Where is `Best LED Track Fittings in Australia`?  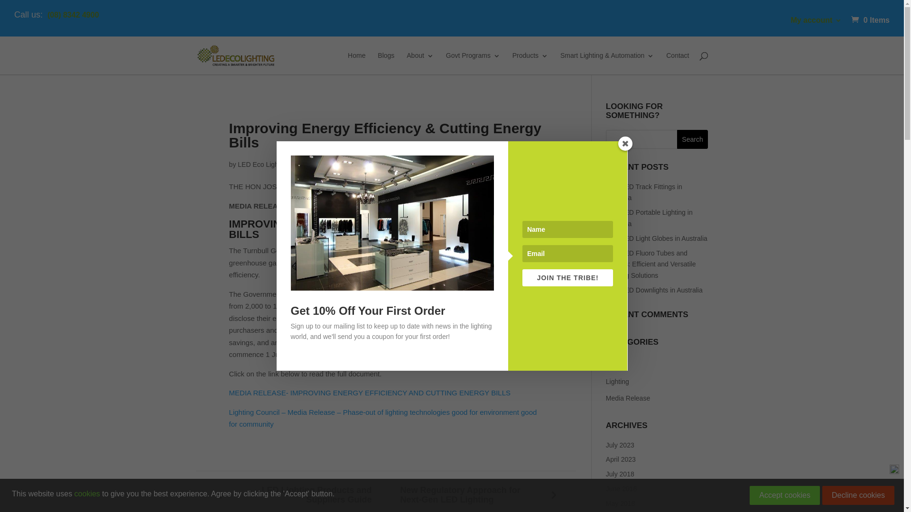 Best LED Track Fittings in Australia is located at coordinates (644, 192).